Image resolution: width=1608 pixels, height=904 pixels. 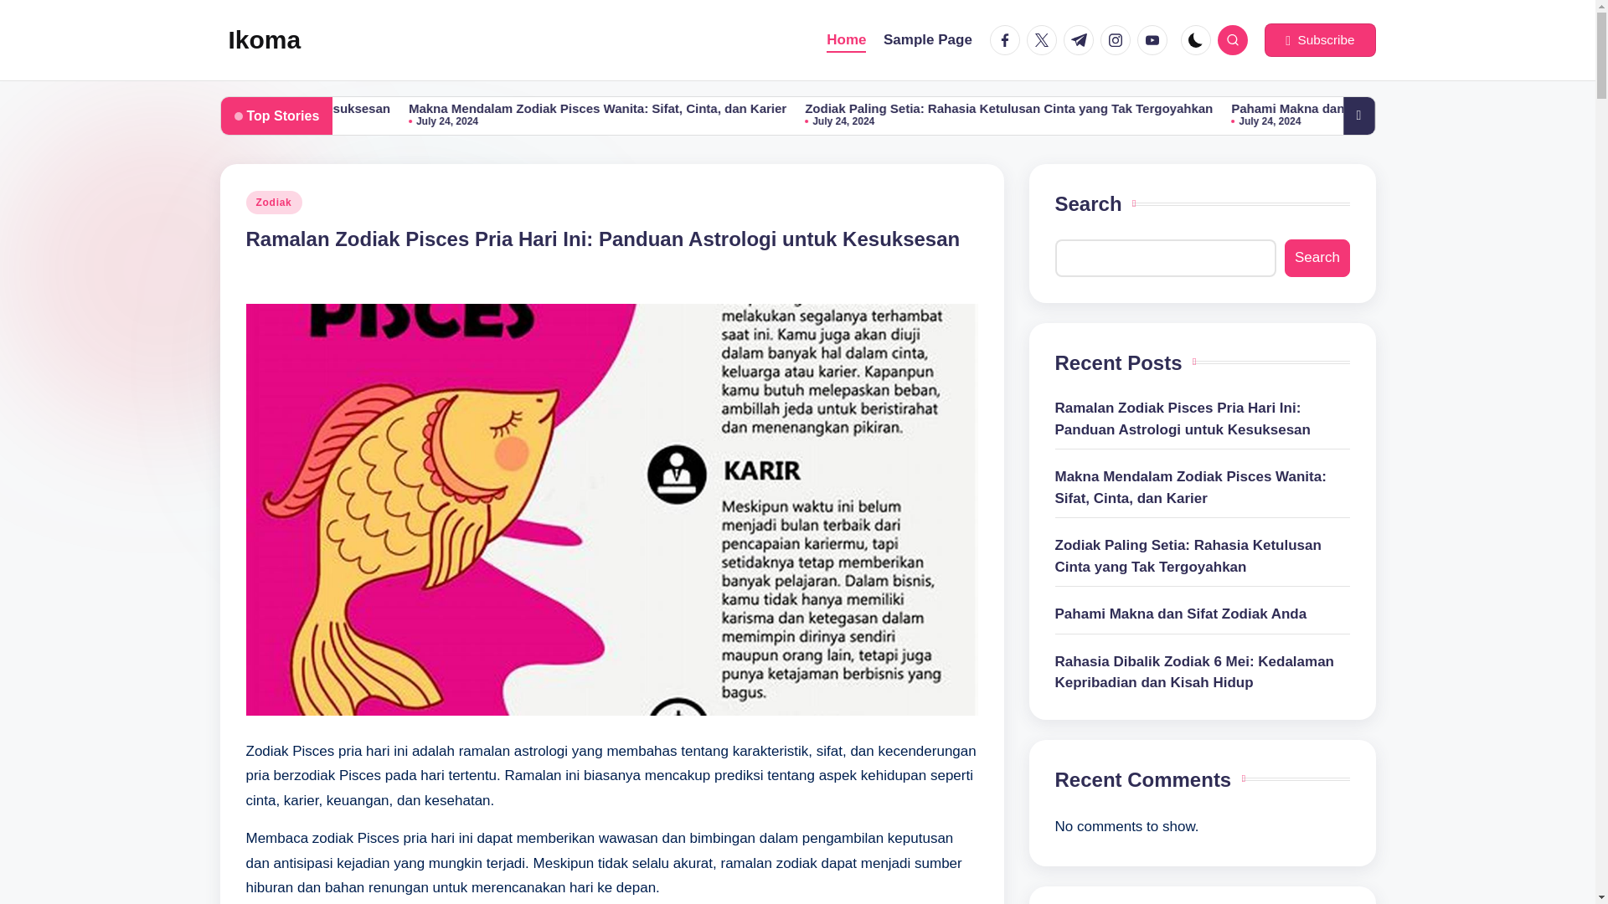 I want to click on facebook.com, so click(x=1008, y=40).